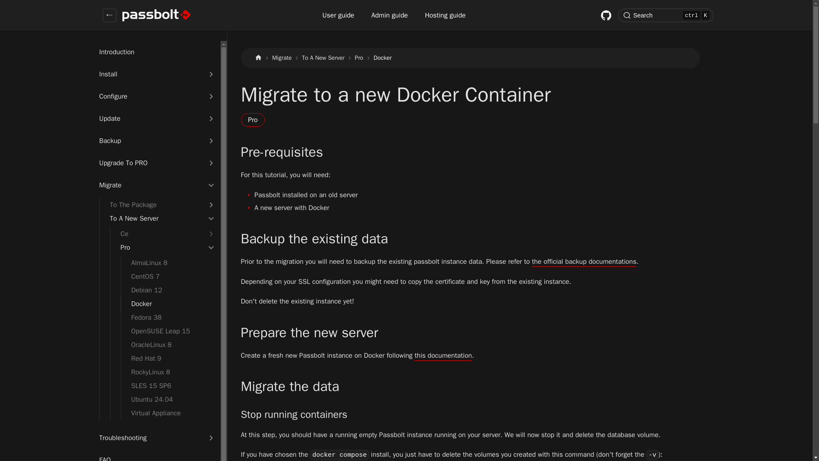 This screenshot has height=461, width=819. Describe the element at coordinates (171, 345) in the screenshot. I see `OracleLinux 8` at that location.